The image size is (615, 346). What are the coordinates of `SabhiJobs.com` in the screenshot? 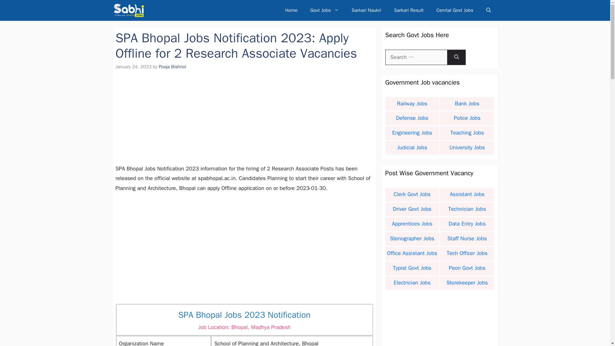 It's located at (128, 10).